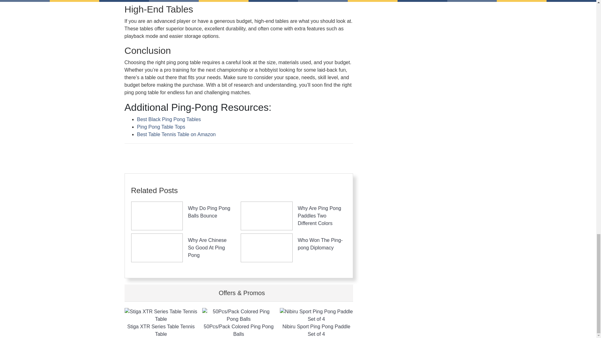  Describe the element at coordinates (176, 135) in the screenshot. I see `Best Table Tennis Table on Amazon` at that location.